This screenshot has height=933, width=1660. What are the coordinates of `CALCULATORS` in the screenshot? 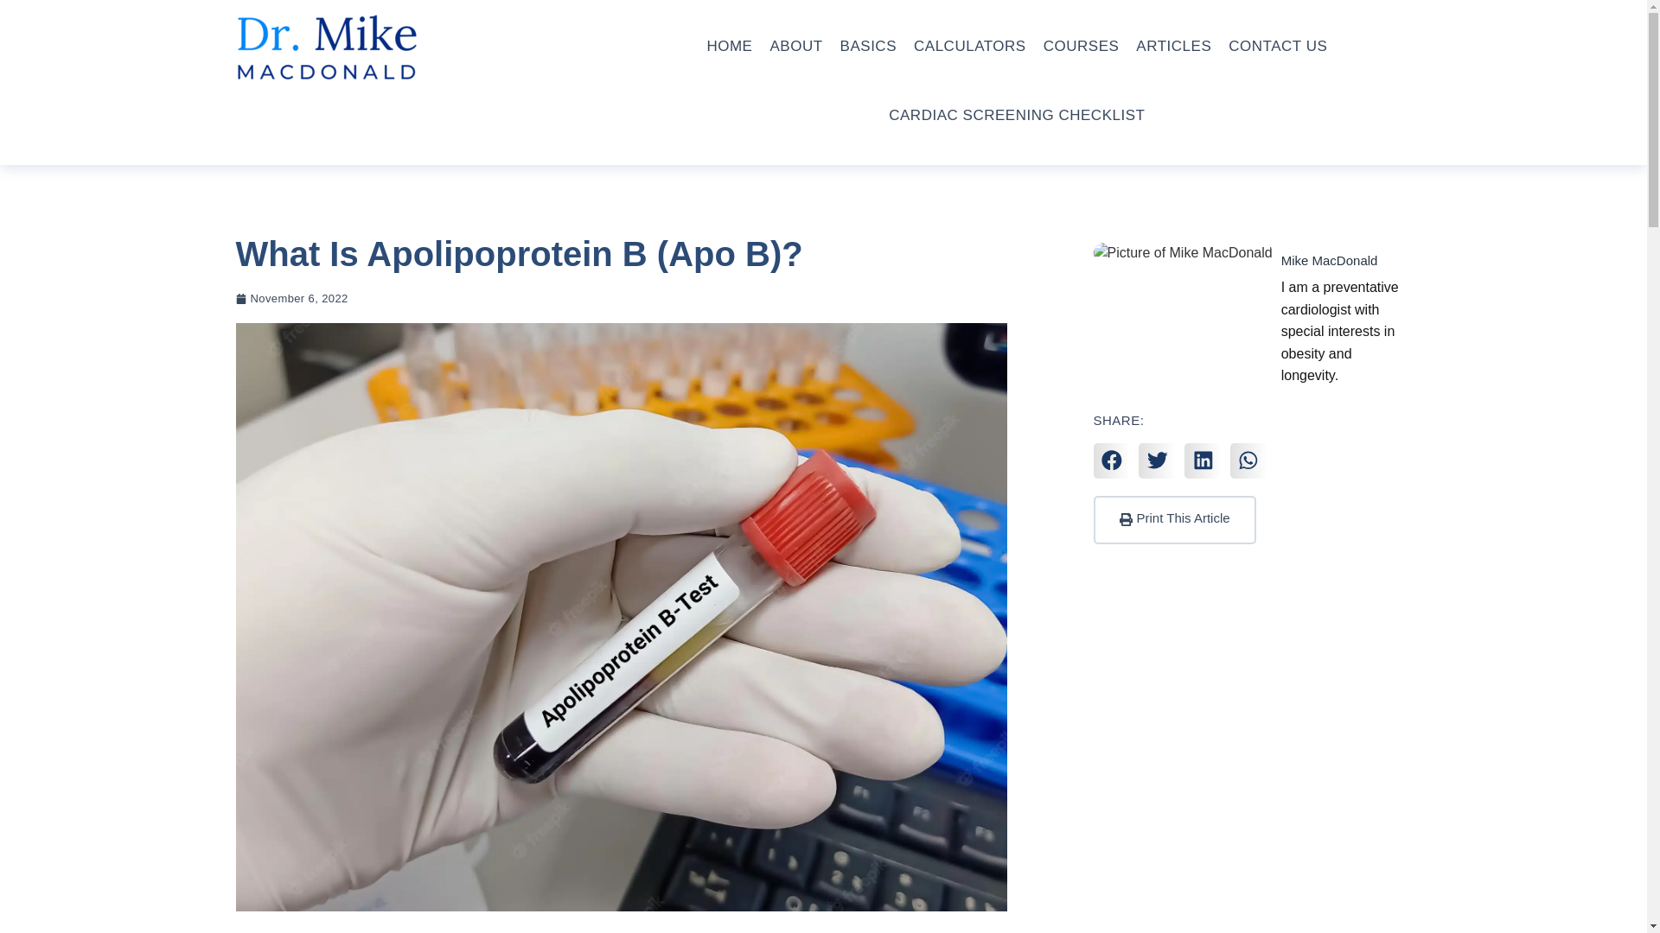 It's located at (970, 46).